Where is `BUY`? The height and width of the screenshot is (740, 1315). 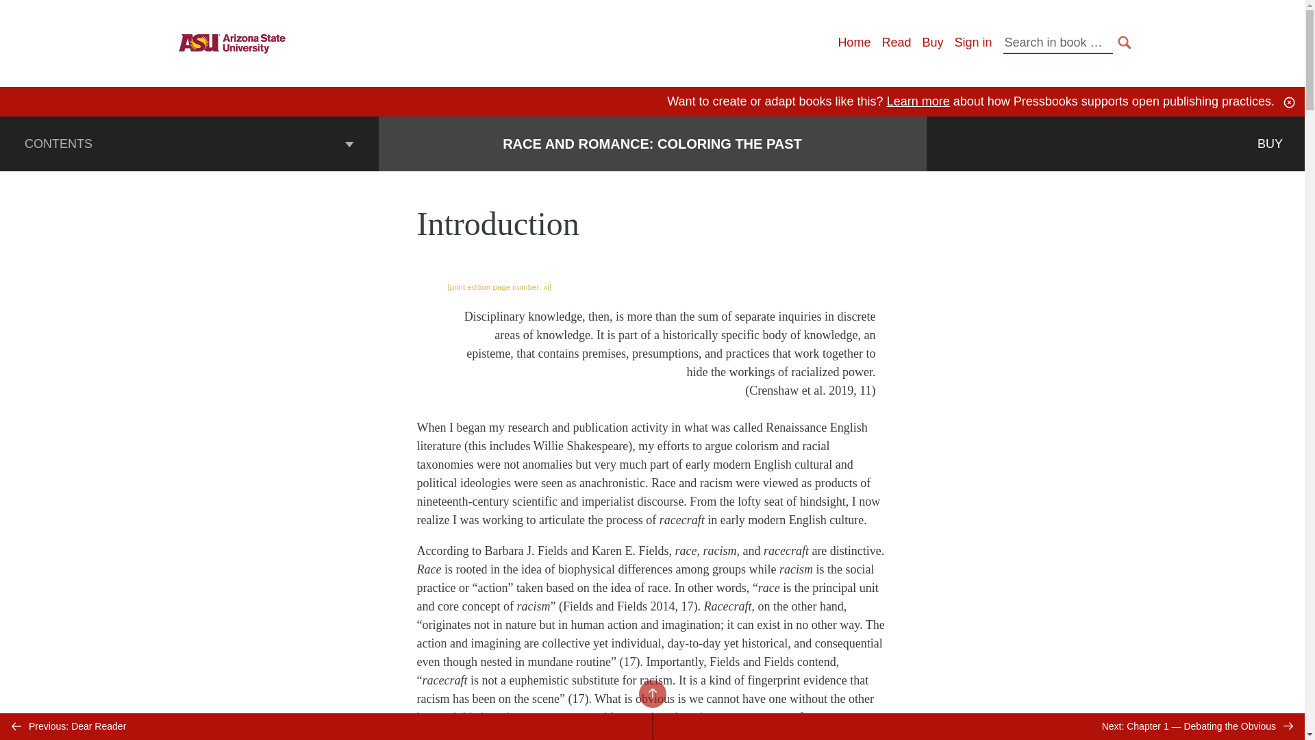 BUY is located at coordinates (1270, 143).